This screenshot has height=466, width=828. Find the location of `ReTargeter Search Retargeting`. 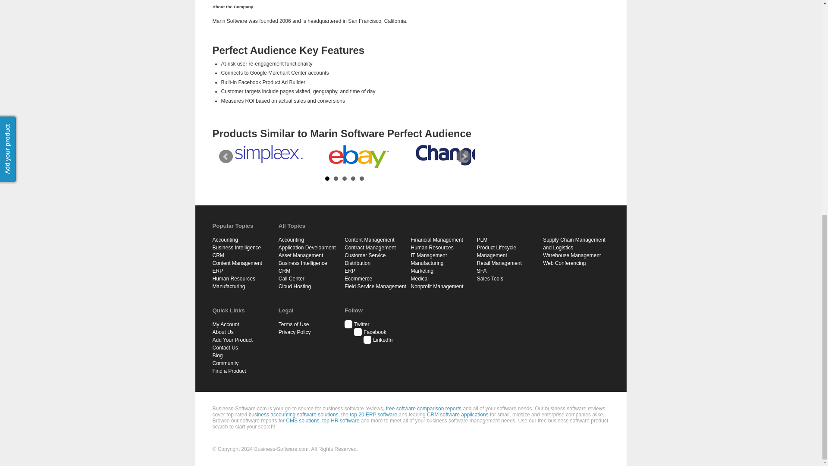

ReTargeter Search Retargeting is located at coordinates (178, 151).